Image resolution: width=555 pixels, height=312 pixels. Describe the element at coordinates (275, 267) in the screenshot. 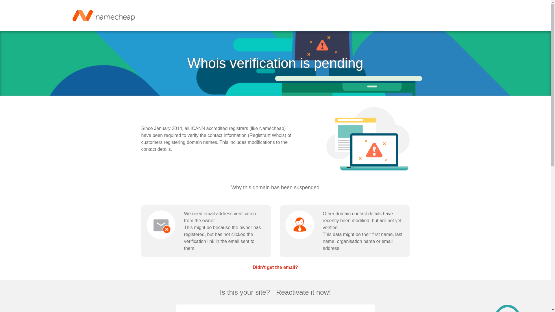

I see `Didn't get the email?` at that location.